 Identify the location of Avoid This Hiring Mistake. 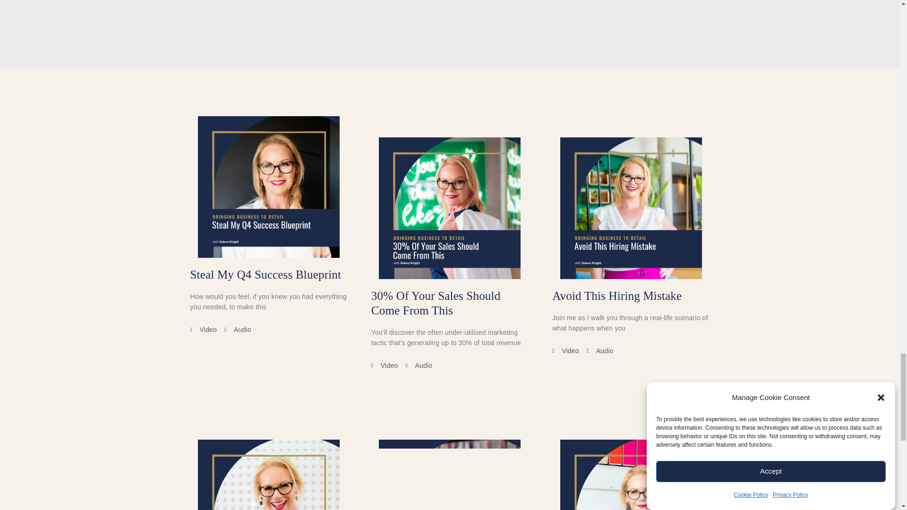
(617, 296).